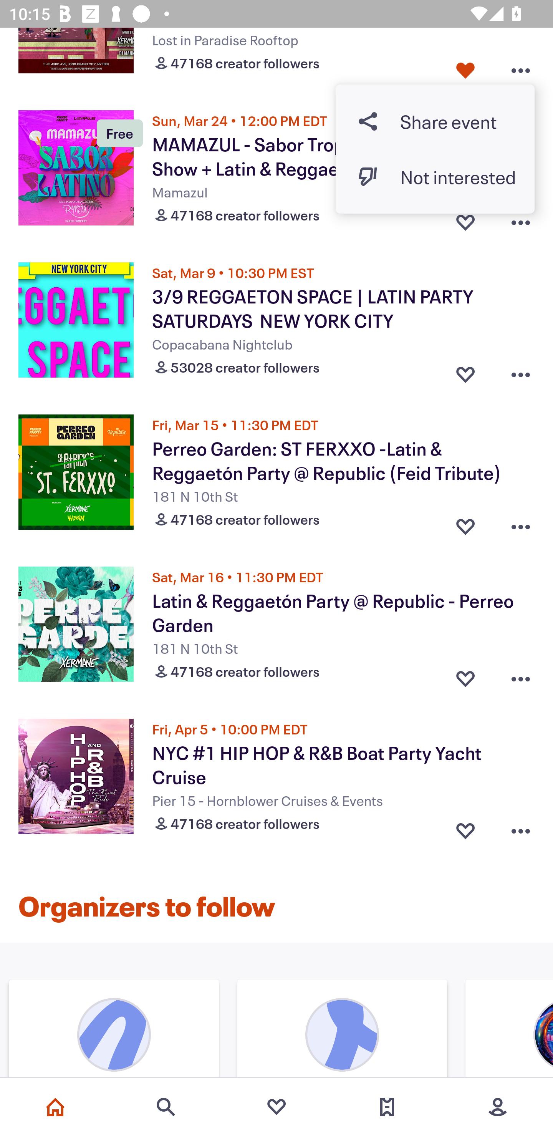 This screenshot has width=553, height=1137. What do you see at coordinates (435, 121) in the screenshot?
I see `Share button Share event` at bounding box center [435, 121].